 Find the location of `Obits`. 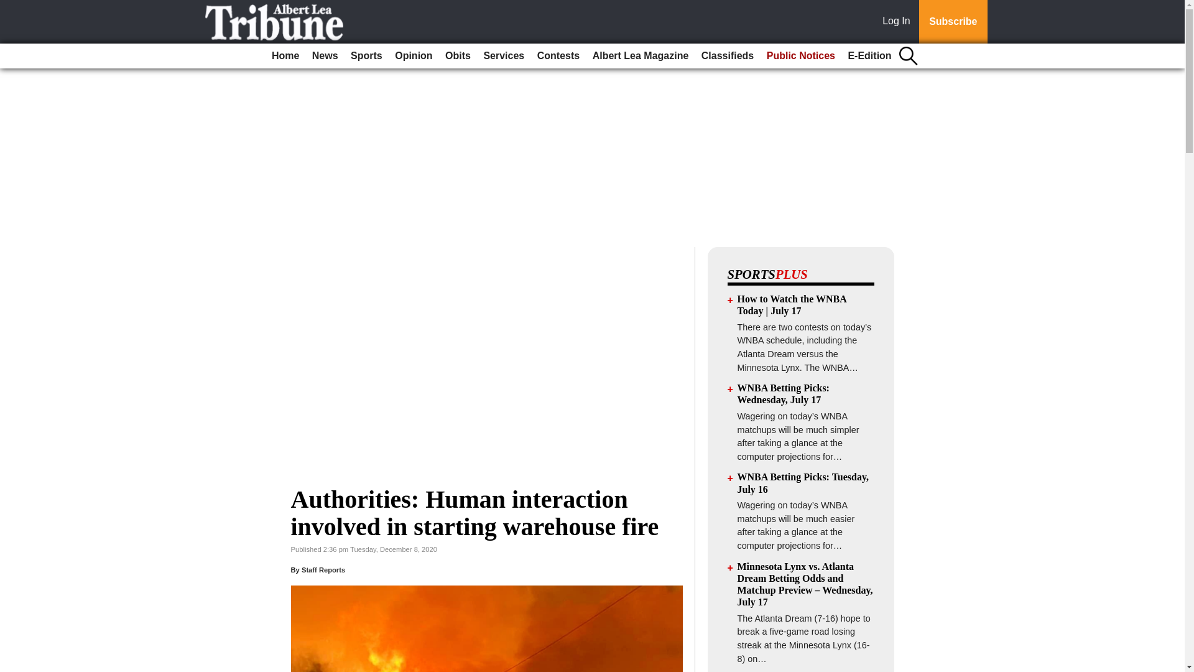

Obits is located at coordinates (458, 56).